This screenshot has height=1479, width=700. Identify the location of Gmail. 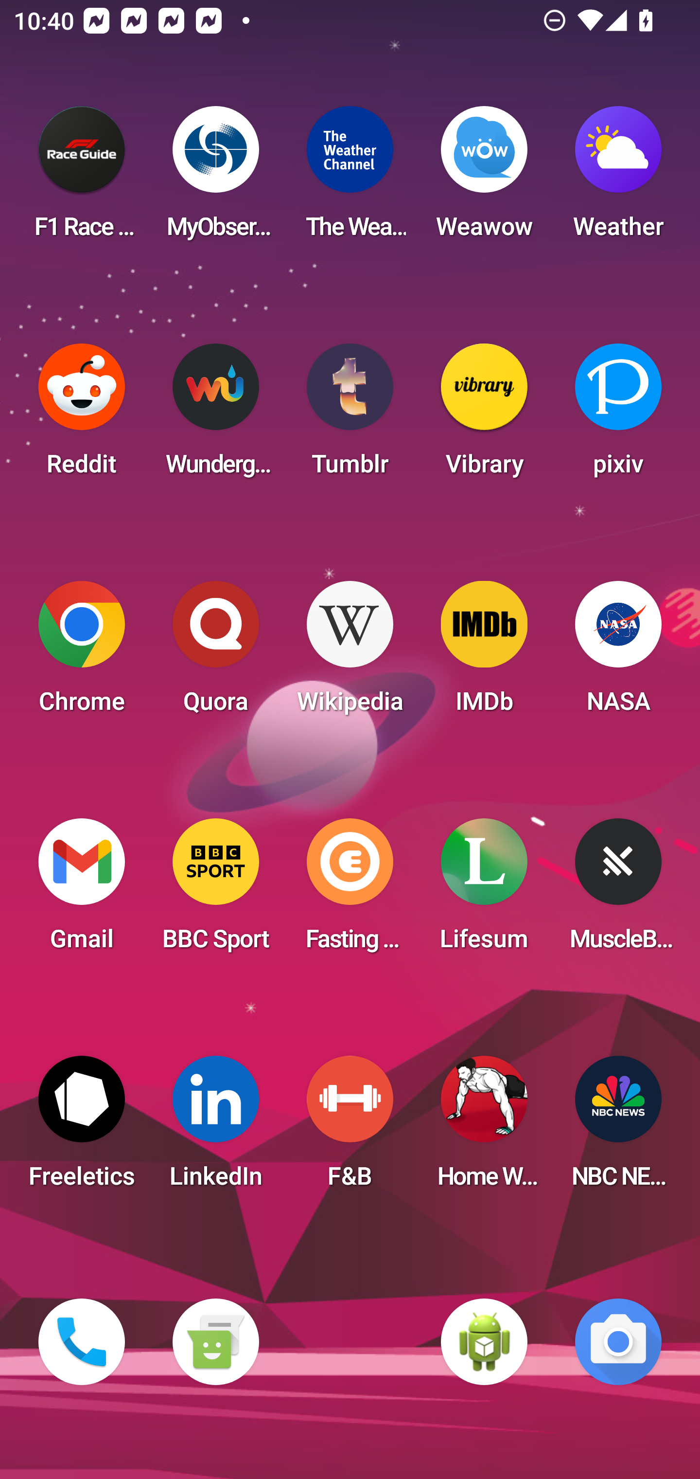
(82, 890).